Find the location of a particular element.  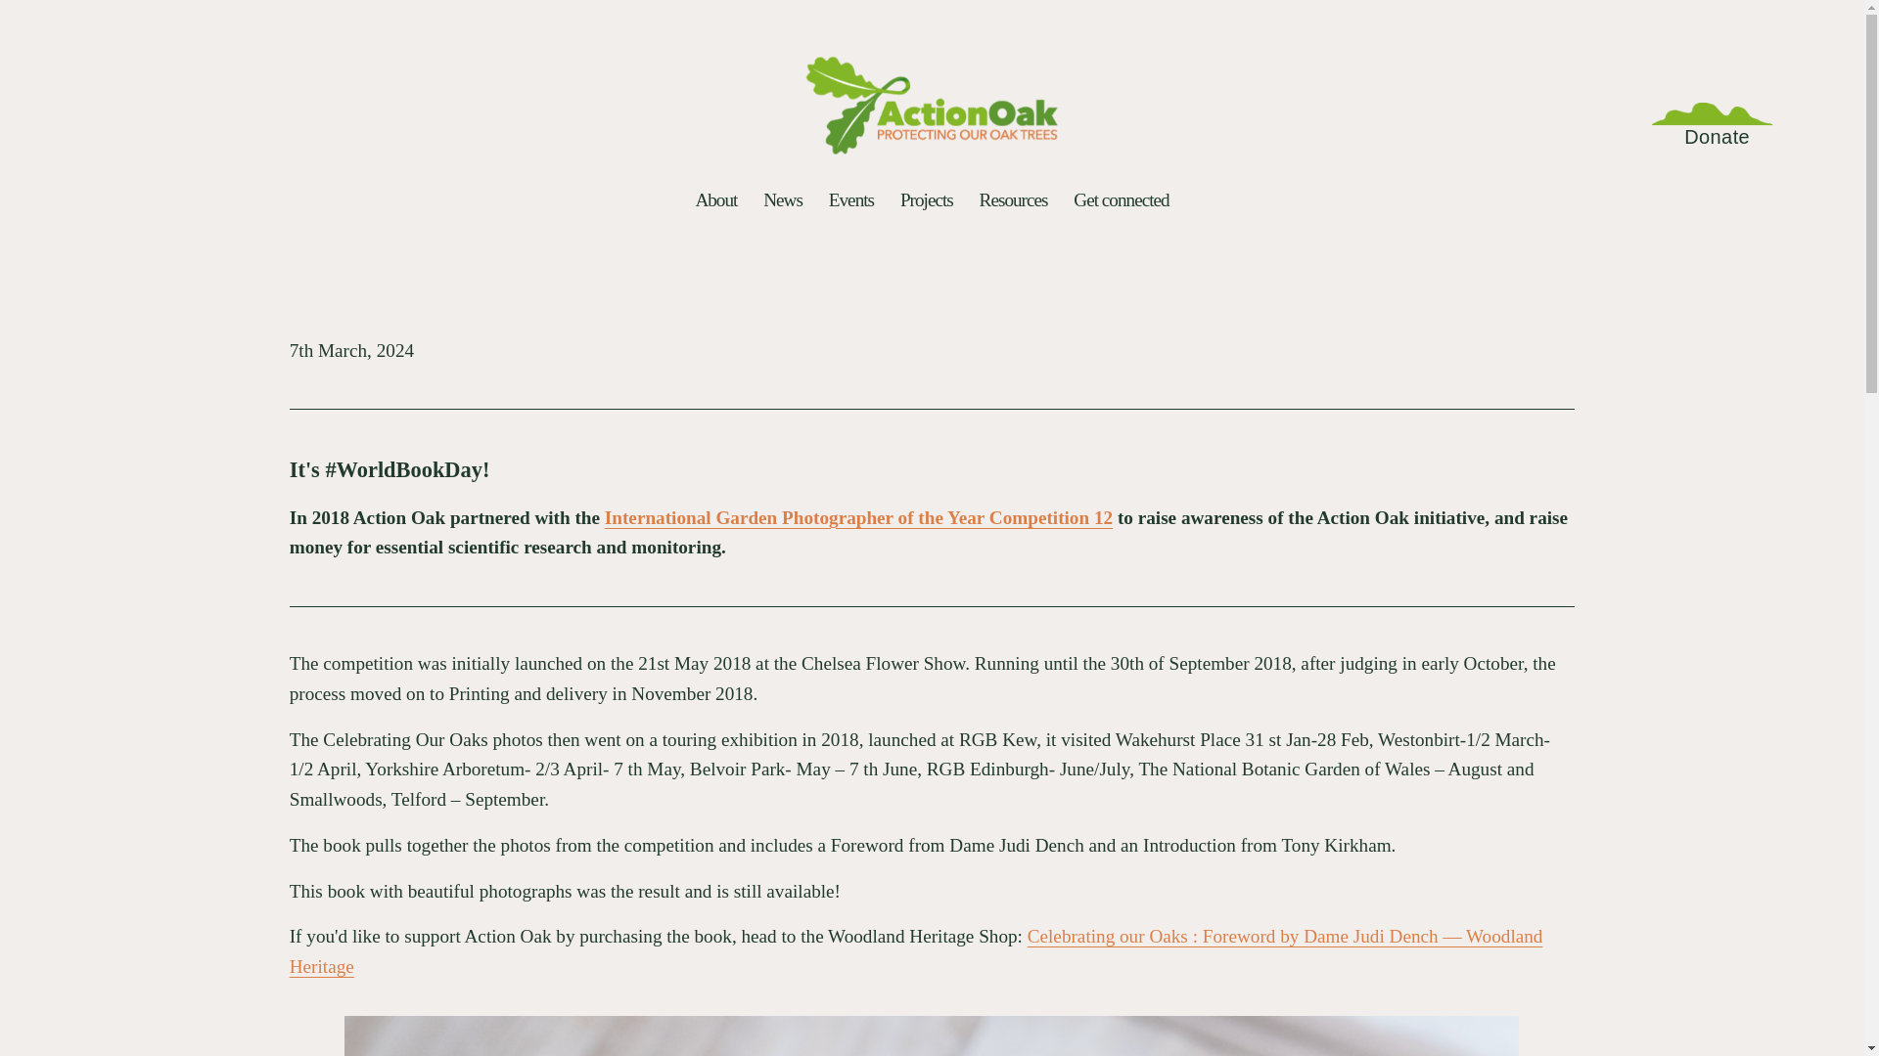

Projects is located at coordinates (926, 199).